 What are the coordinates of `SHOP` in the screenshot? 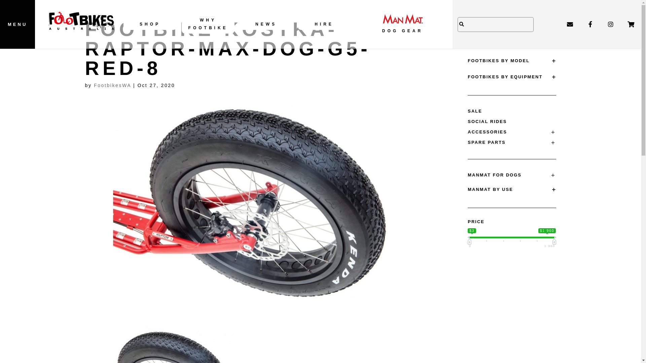 It's located at (150, 24).